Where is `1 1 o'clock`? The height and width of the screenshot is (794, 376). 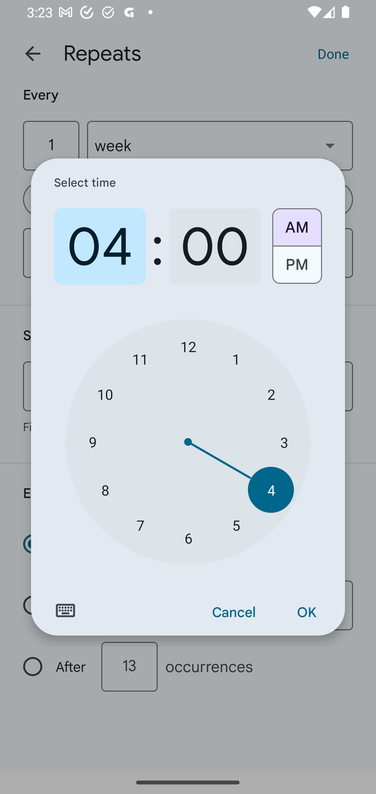
1 1 o'clock is located at coordinates (236, 359).